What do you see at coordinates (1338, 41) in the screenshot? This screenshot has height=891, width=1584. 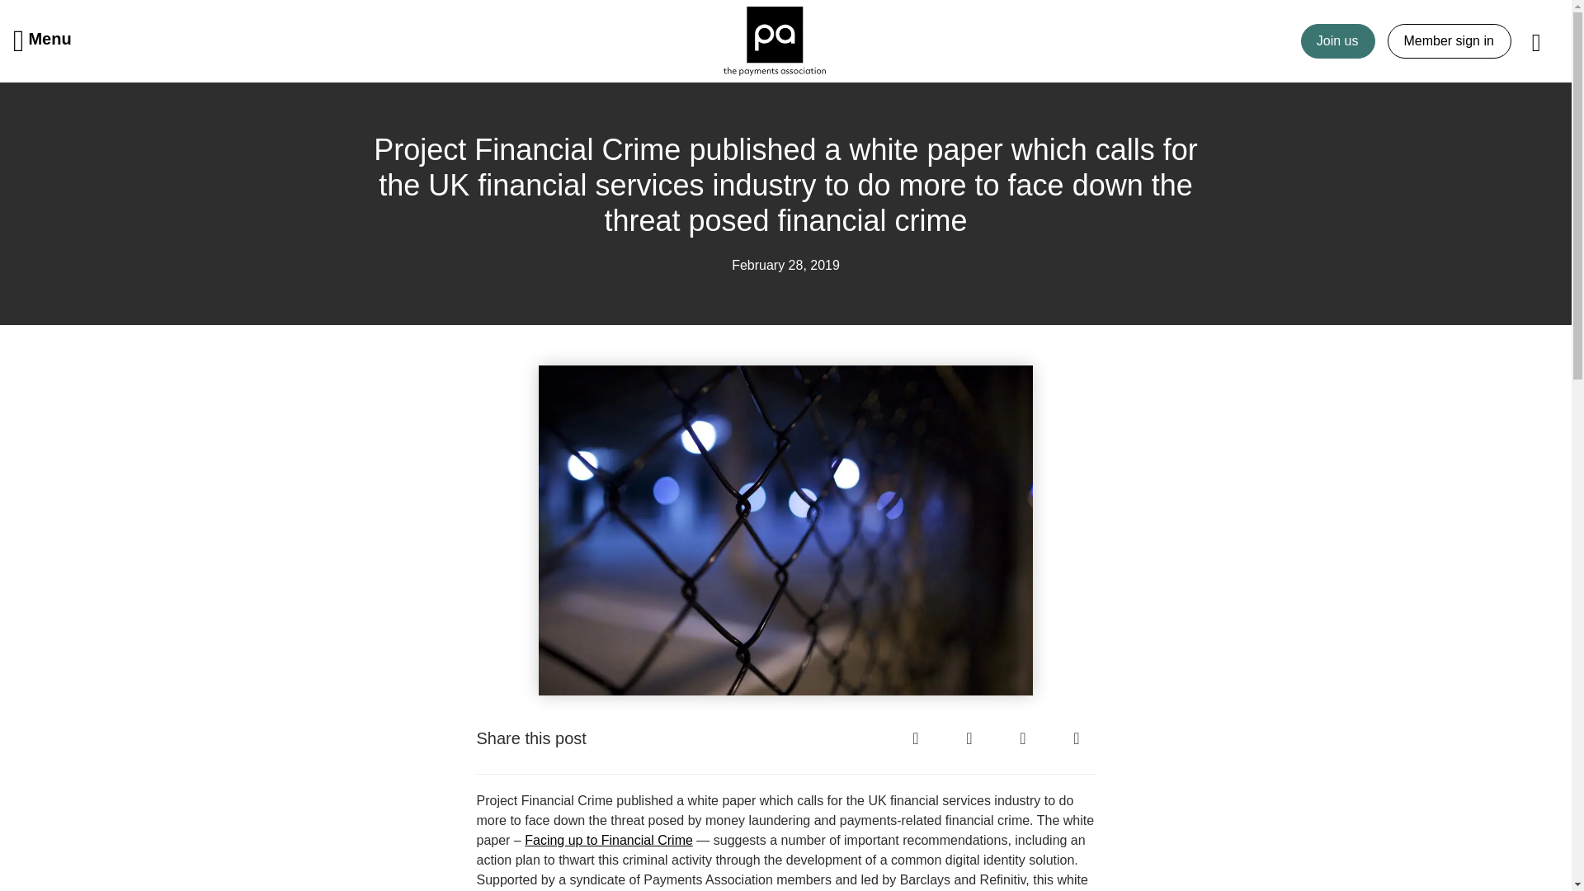 I see `Join us` at bounding box center [1338, 41].